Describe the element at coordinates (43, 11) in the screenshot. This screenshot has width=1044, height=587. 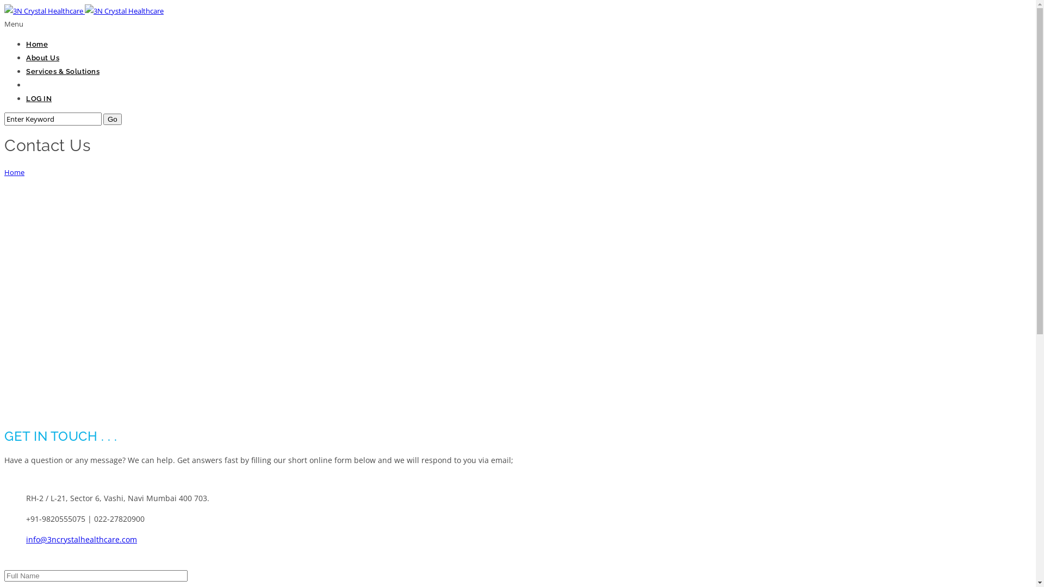
I see `3N Crystal Healthcare` at that location.